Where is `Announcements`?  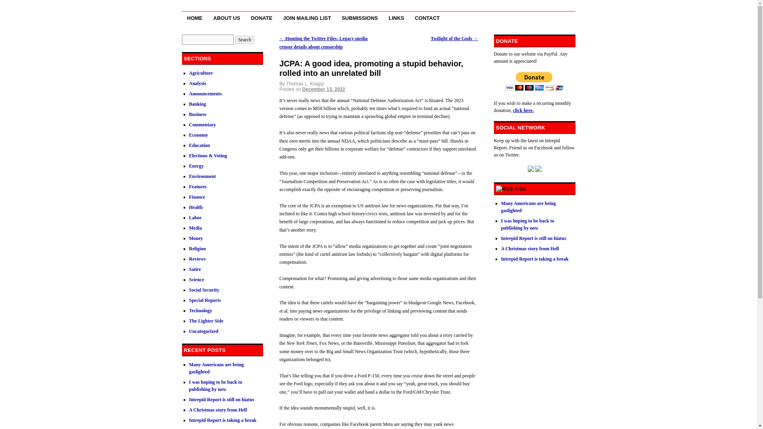 Announcements is located at coordinates (205, 94).